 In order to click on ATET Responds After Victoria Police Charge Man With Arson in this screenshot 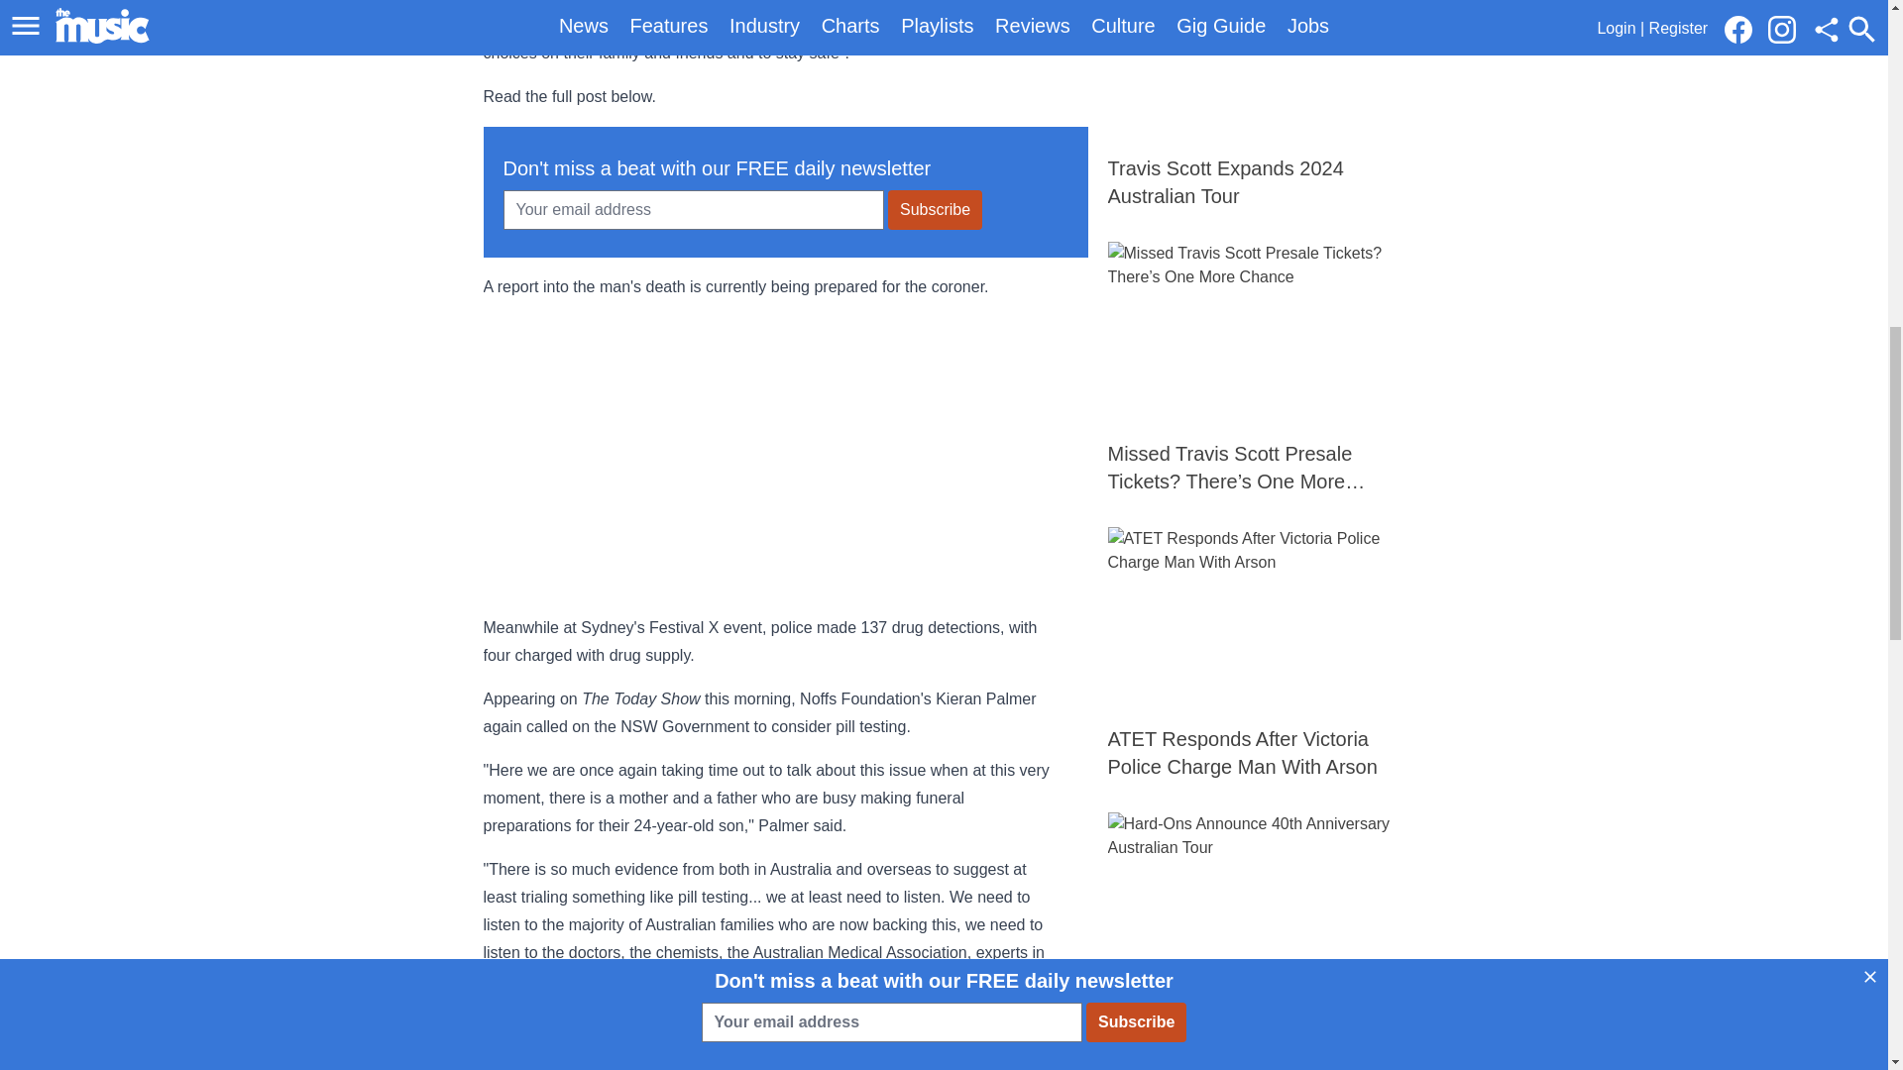, I will do `click(1257, 654)`.